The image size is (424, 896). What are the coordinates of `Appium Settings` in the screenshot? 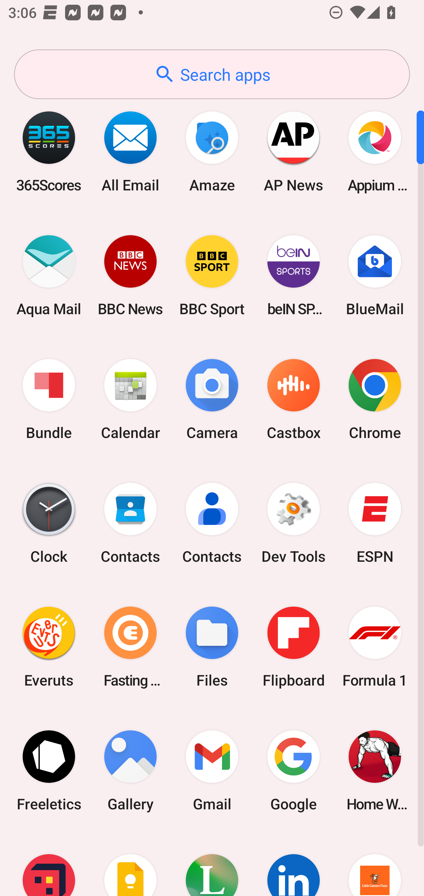 It's located at (375, 151).